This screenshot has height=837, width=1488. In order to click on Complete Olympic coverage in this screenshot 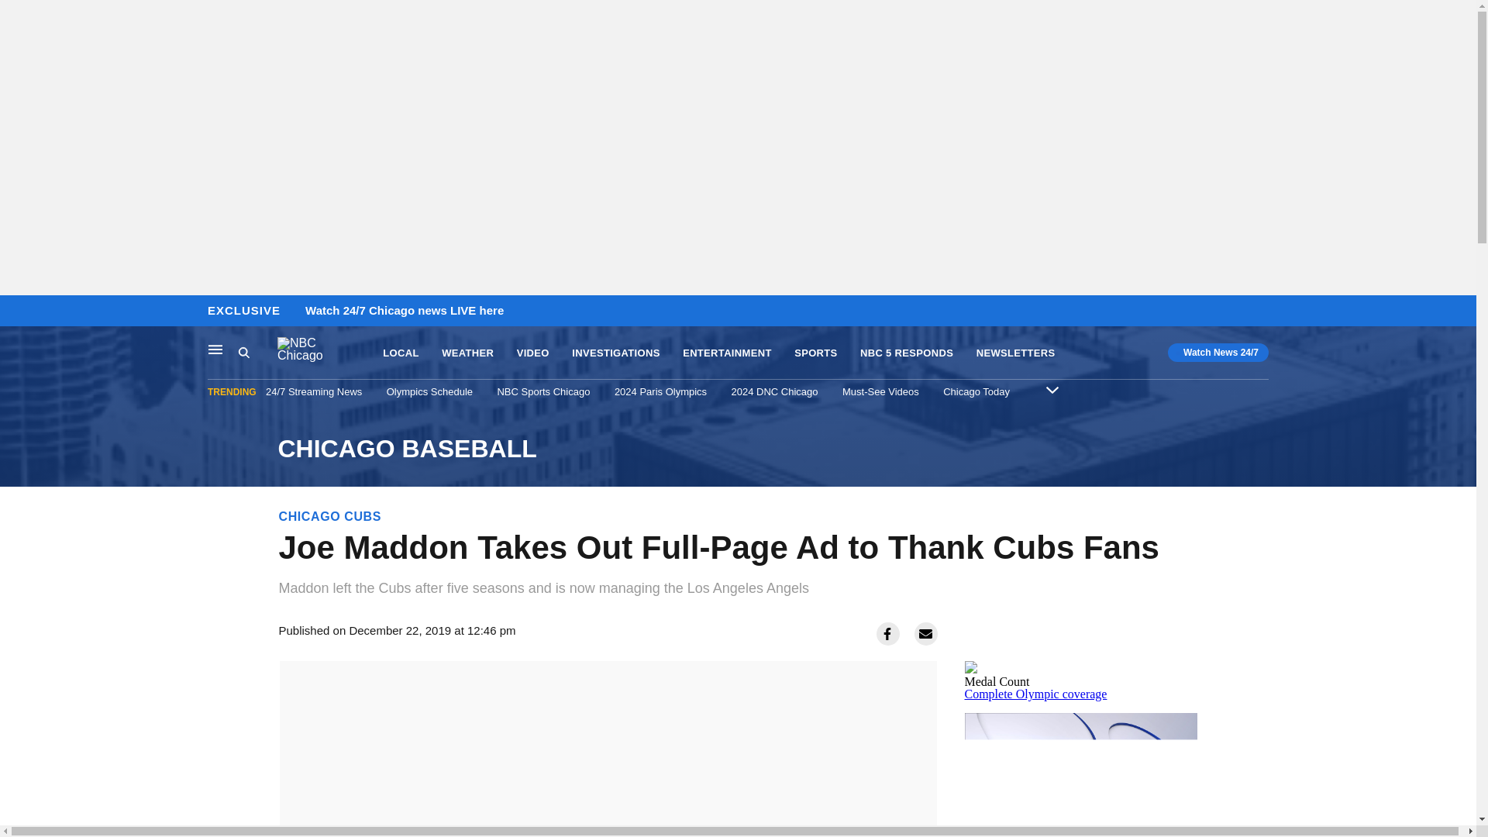, I will do `click(1035, 693)`.